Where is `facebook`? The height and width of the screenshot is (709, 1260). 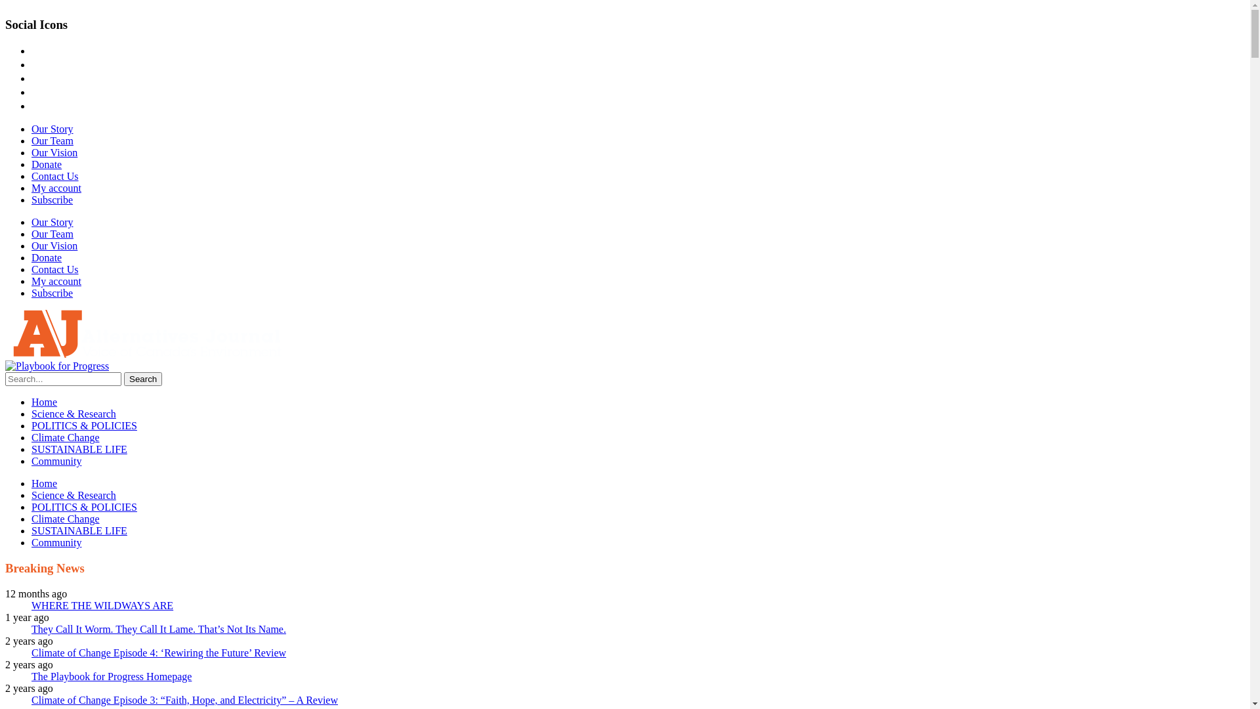
facebook is located at coordinates (37, 92).